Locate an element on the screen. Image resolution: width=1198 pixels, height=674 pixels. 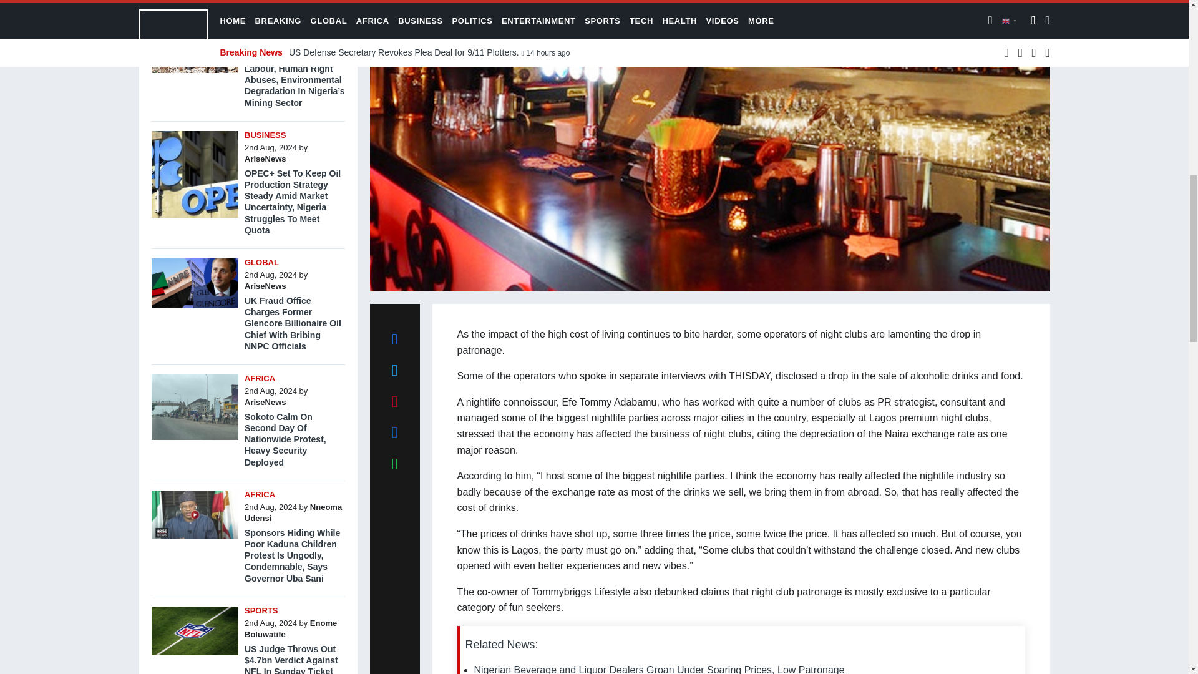
Posts by AriseNews is located at coordinates (265, 286).